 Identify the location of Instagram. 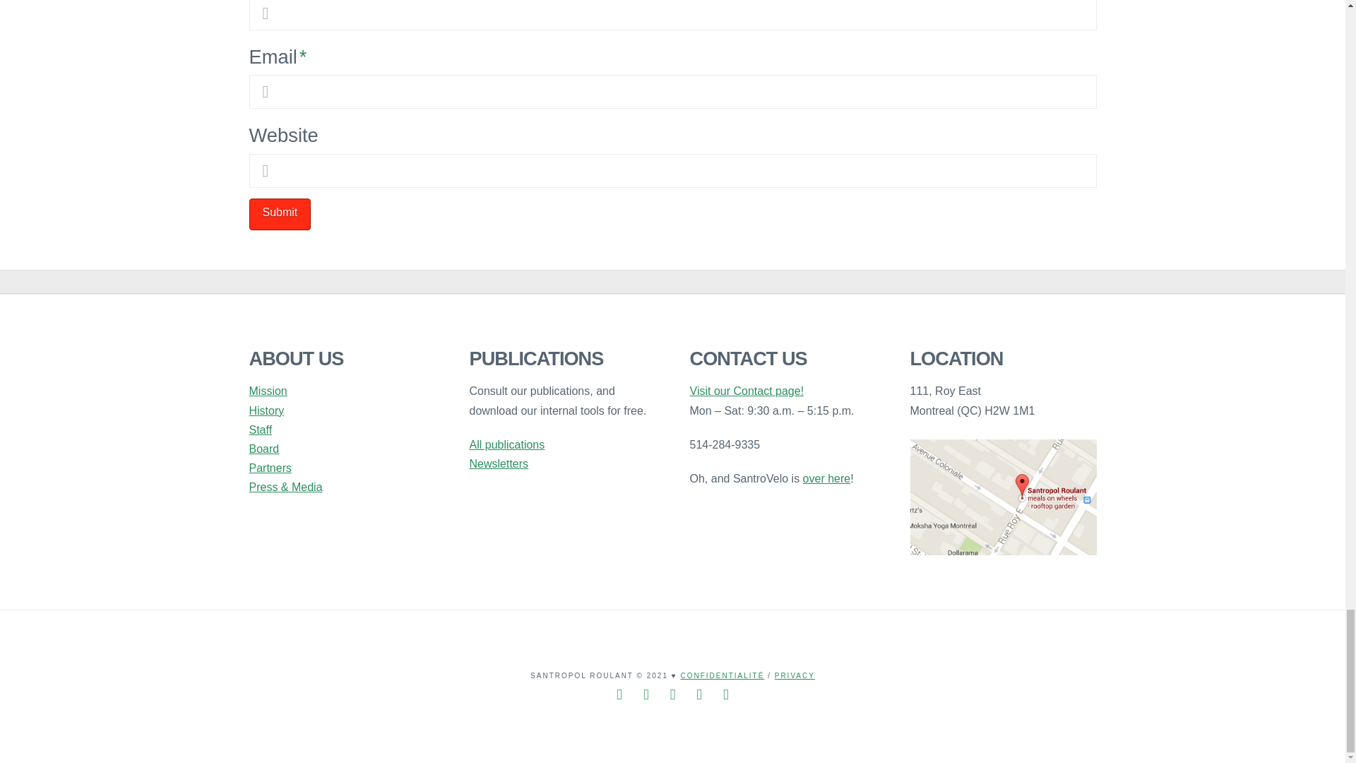
(726, 694).